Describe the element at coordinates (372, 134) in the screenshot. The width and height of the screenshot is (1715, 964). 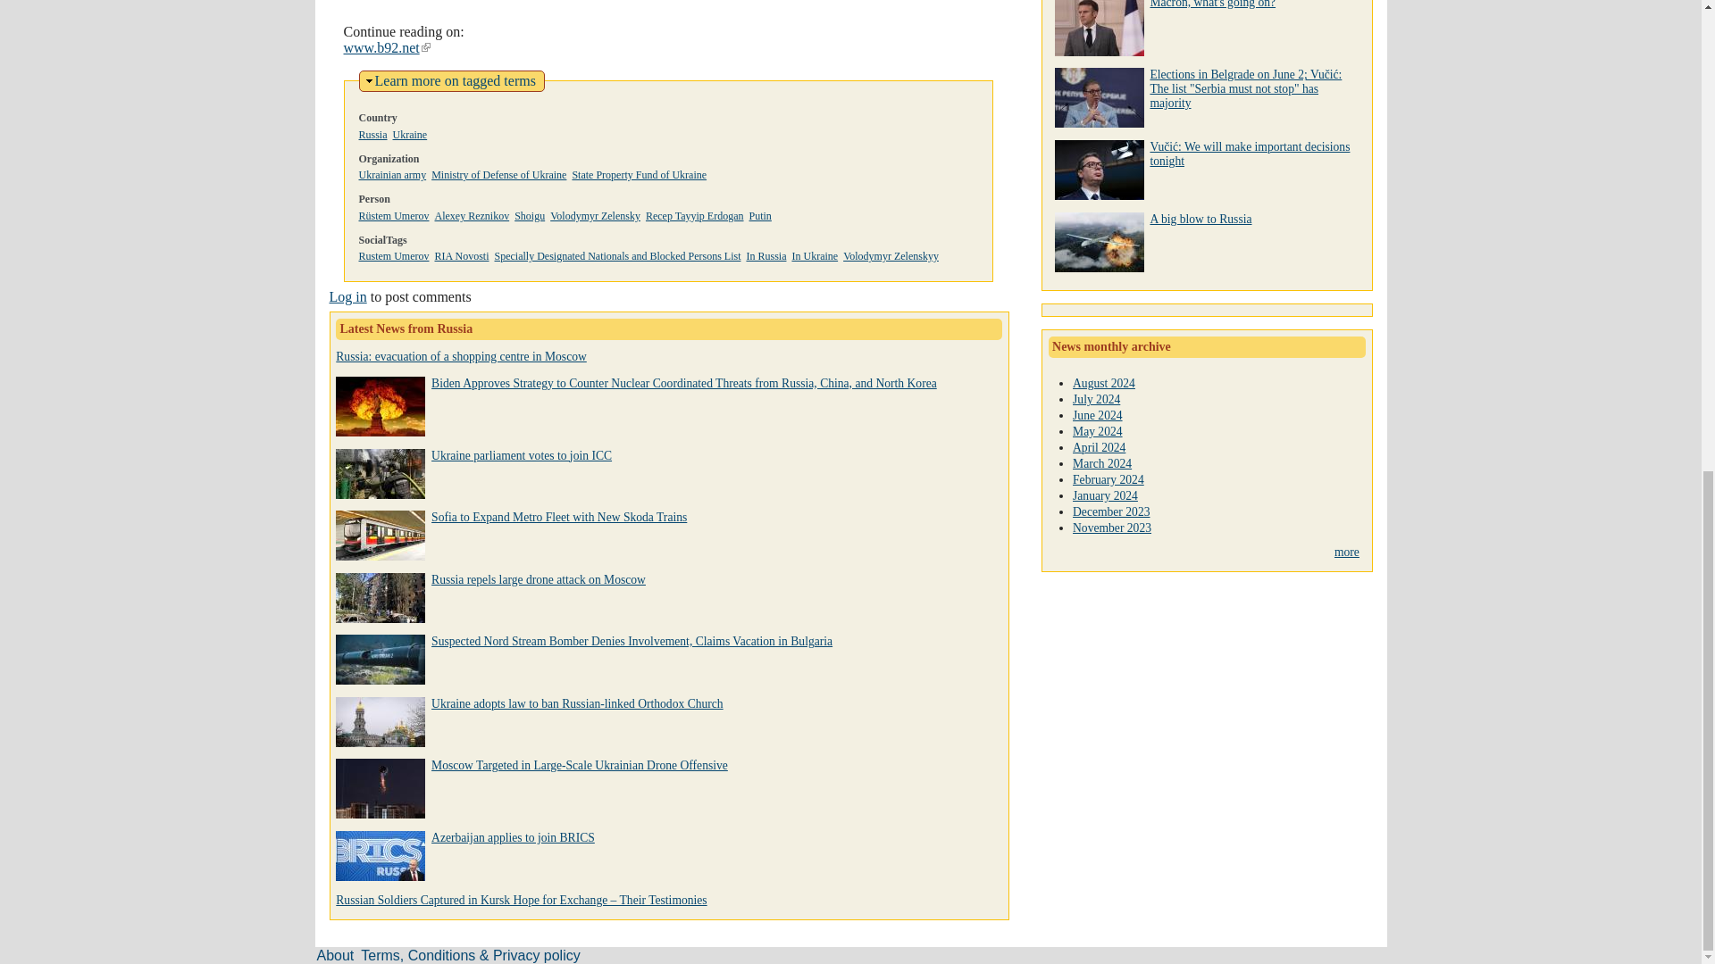
I see `Russia` at that location.